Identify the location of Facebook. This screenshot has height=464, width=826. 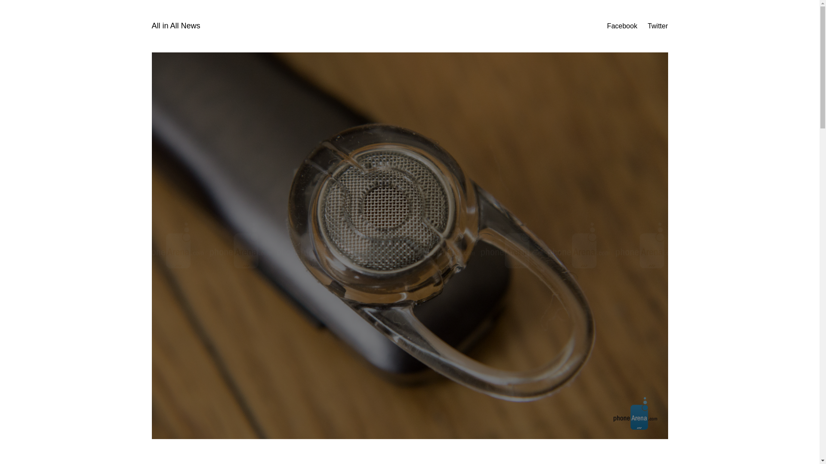
(622, 26).